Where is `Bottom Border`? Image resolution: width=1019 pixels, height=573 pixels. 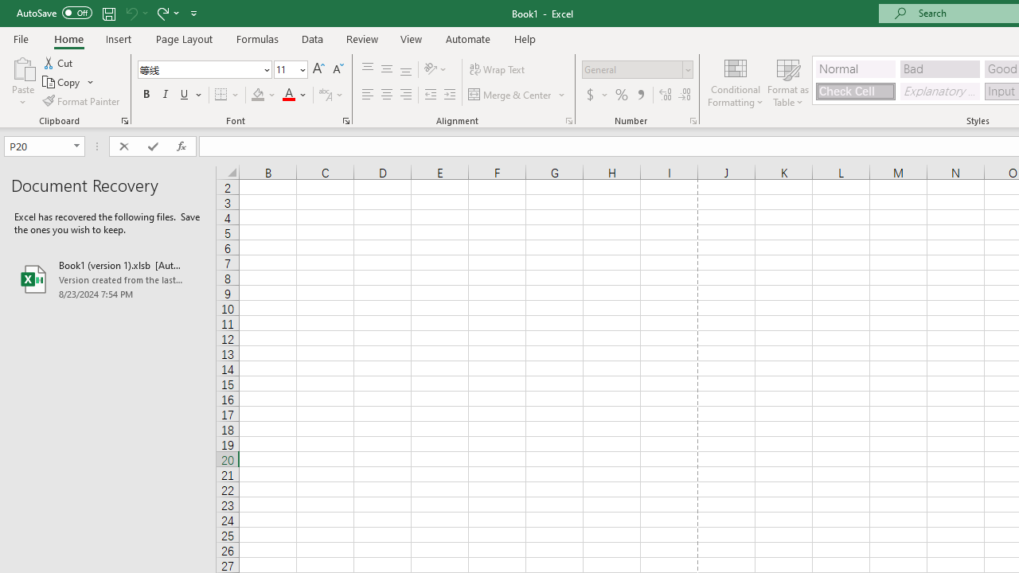 Bottom Border is located at coordinates (221, 95).